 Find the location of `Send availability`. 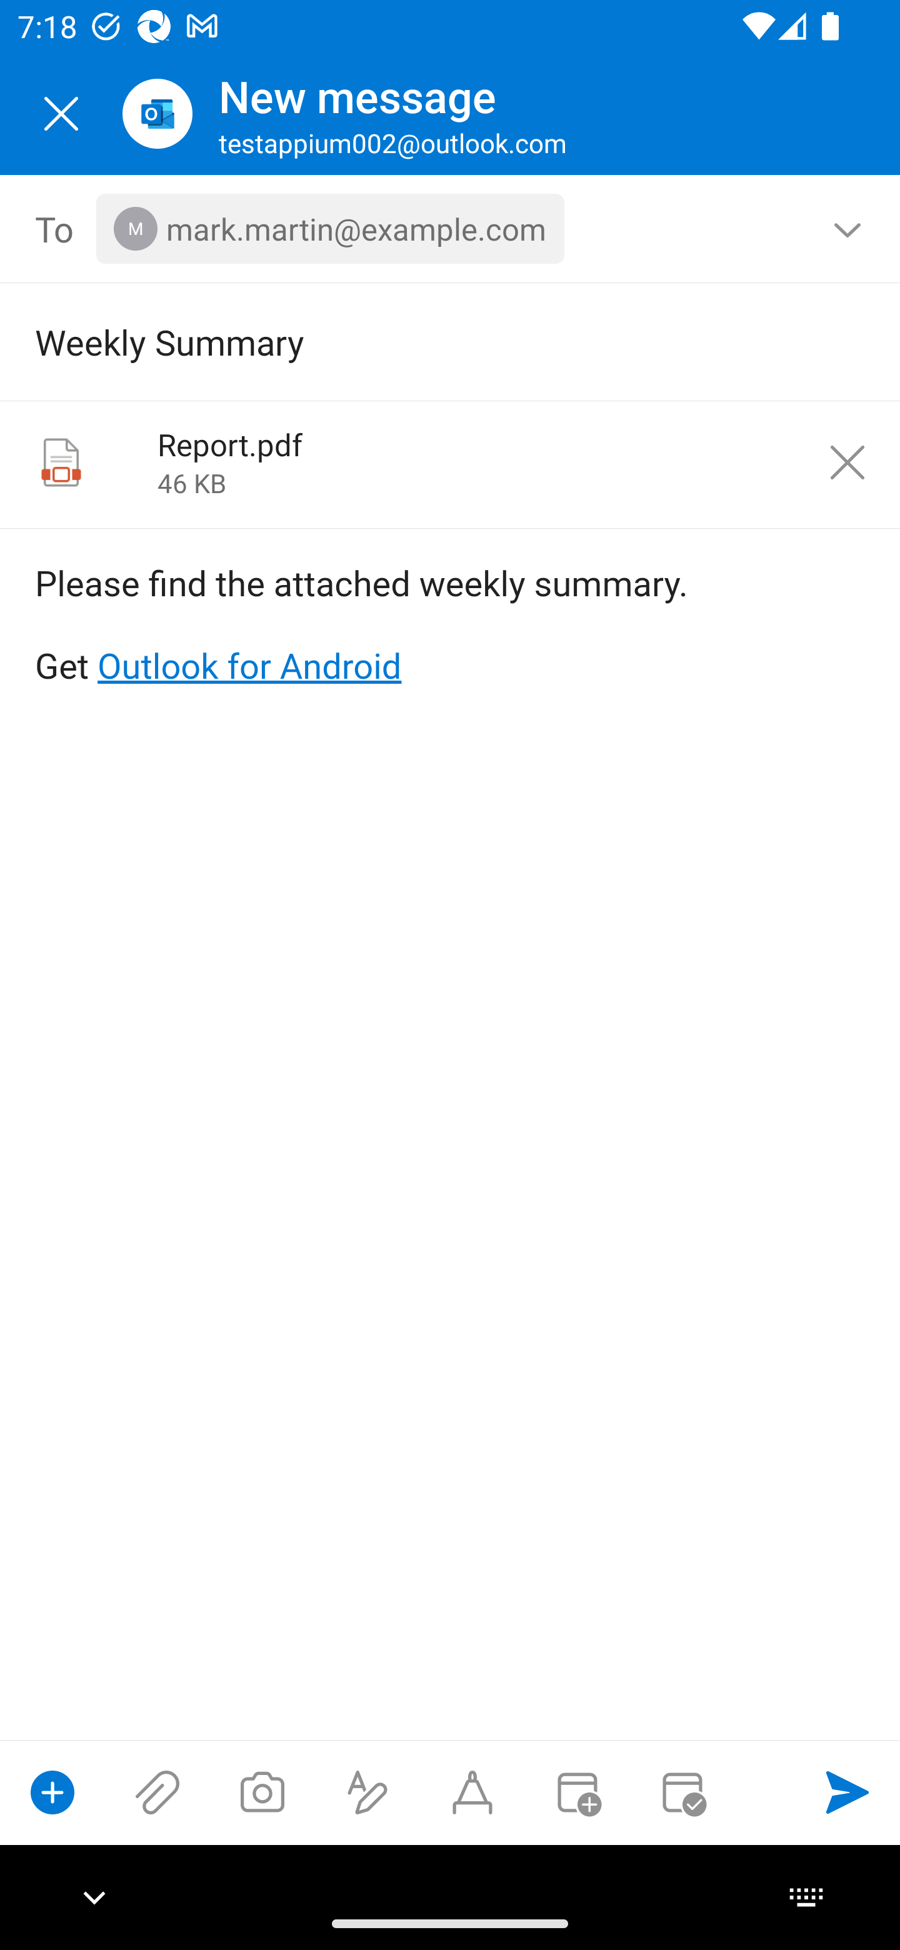

Send availability is located at coordinates (682, 1792).